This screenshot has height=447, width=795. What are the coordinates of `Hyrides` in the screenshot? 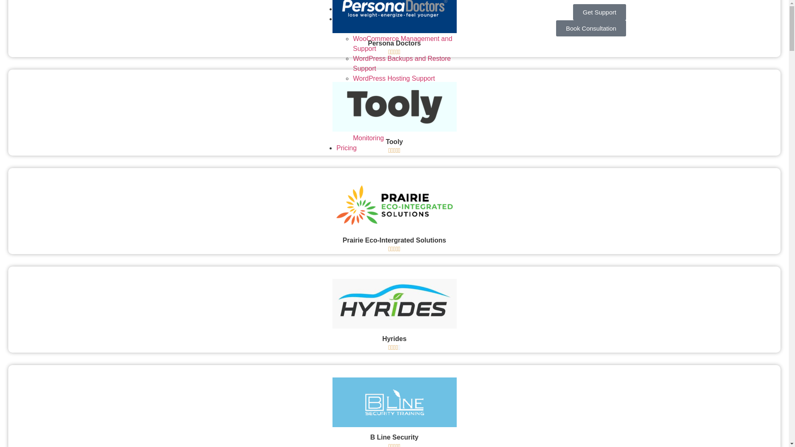 It's located at (394, 339).